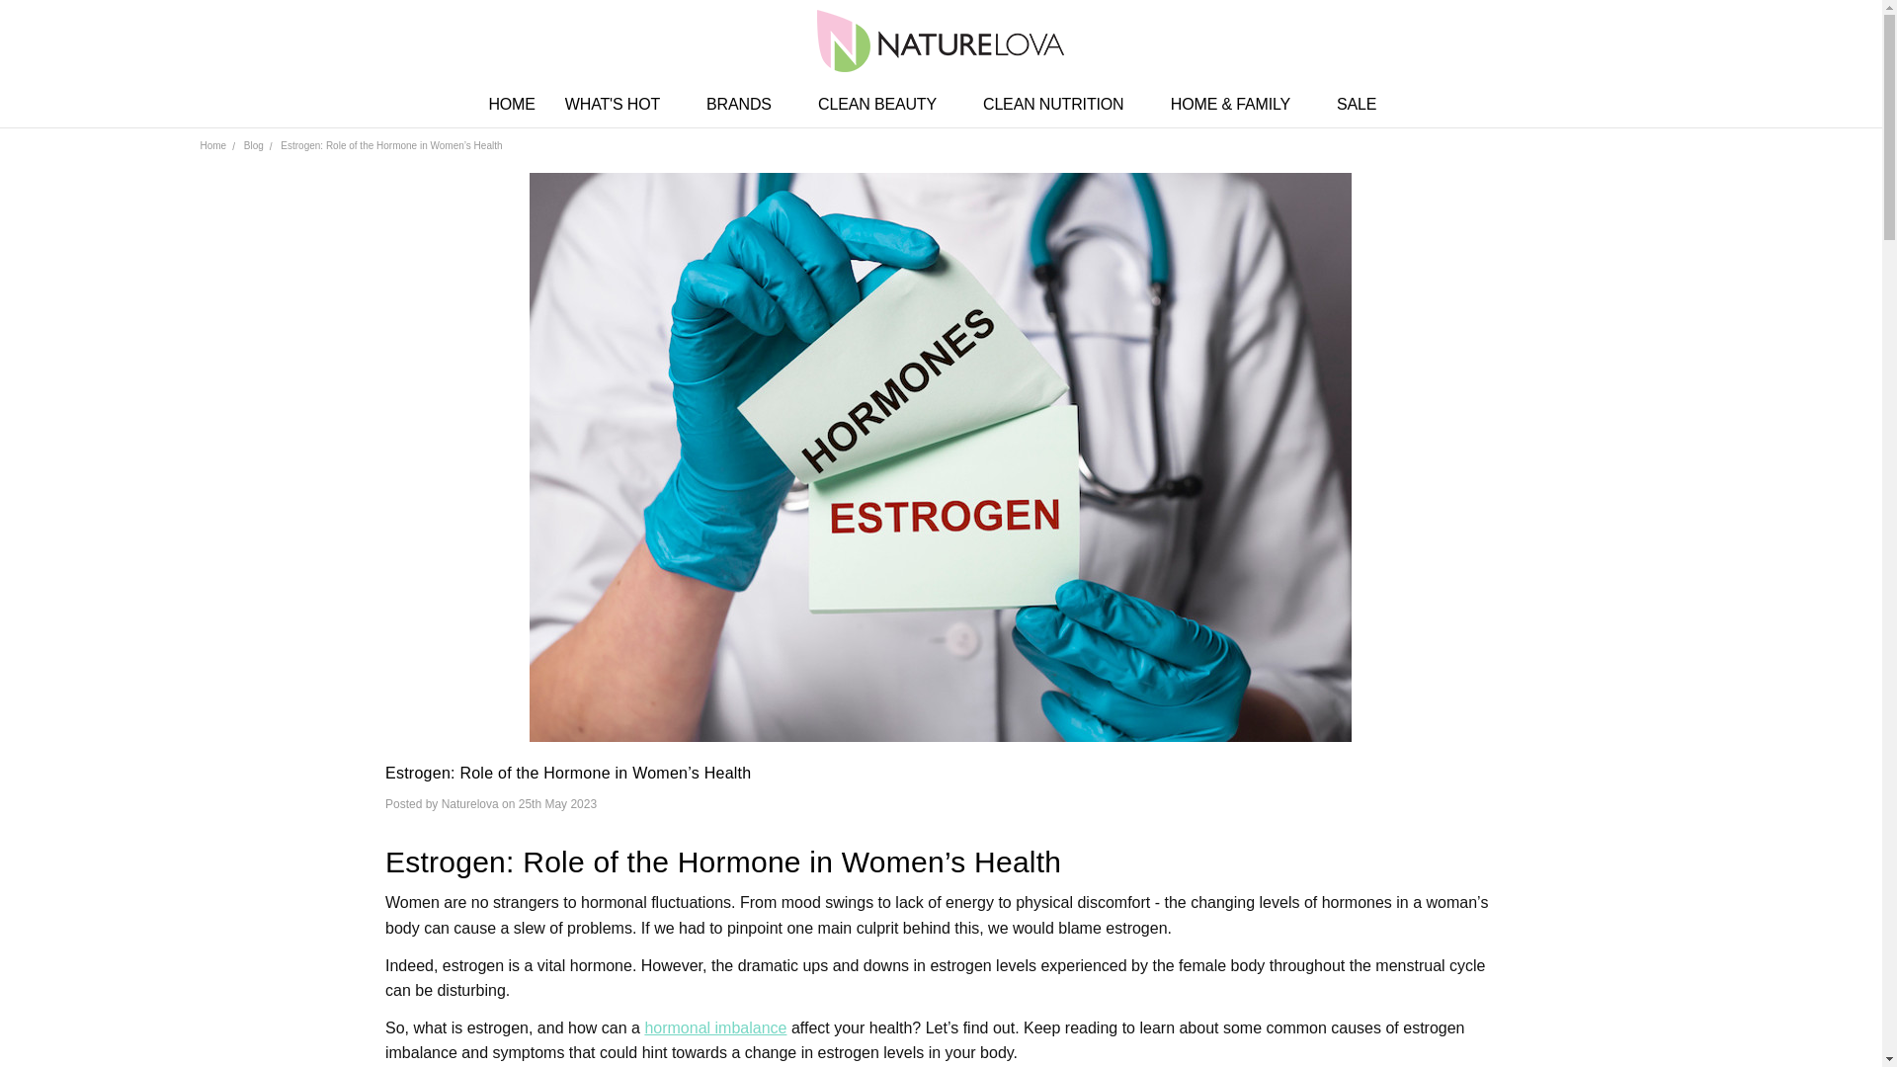 This screenshot has width=1897, height=1067. Describe the element at coordinates (885, 105) in the screenshot. I see `CLEAN BEAUTY` at that location.